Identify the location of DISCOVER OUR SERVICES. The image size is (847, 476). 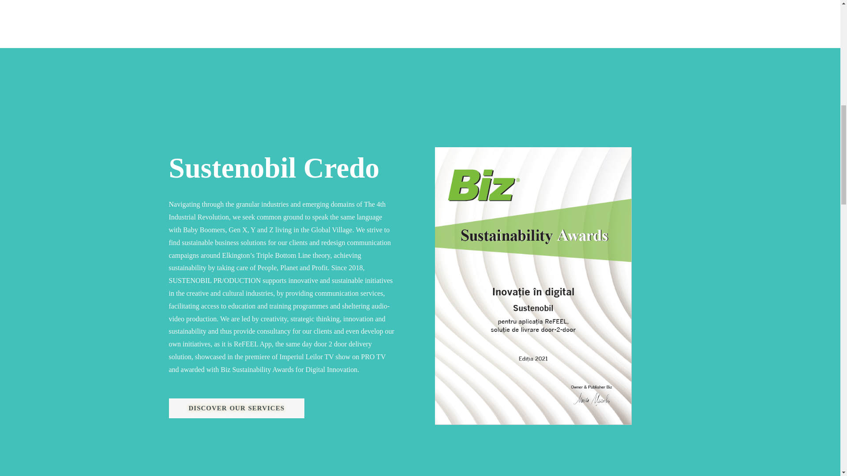
(236, 408).